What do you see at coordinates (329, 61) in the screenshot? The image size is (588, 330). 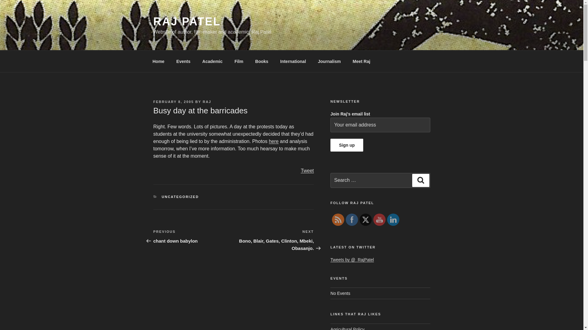 I see `Facebook` at bounding box center [329, 61].